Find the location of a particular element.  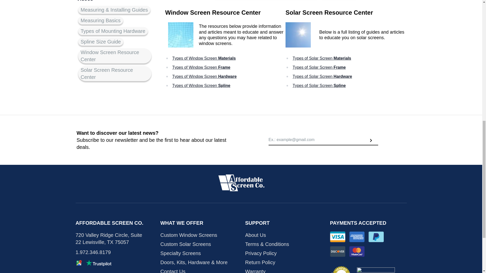

Show map is located at coordinates (78, 263).